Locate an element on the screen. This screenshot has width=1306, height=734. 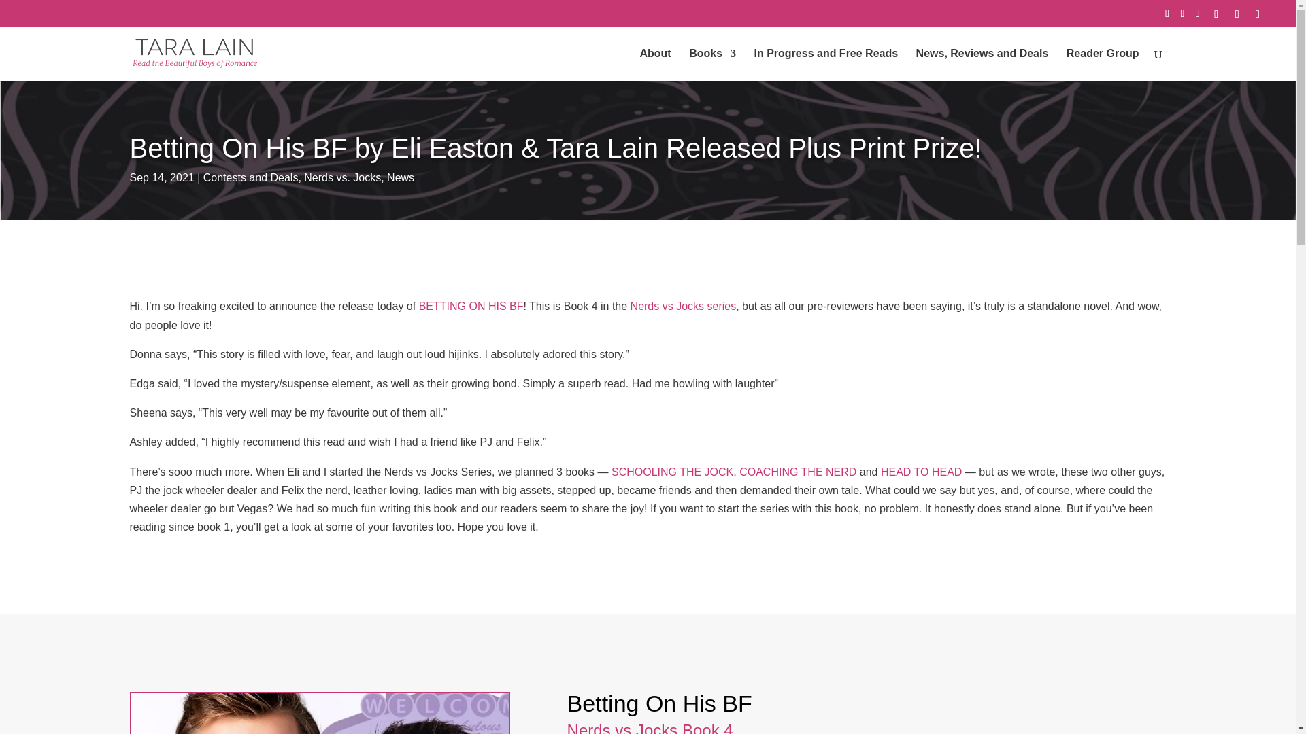
About is located at coordinates (655, 65).